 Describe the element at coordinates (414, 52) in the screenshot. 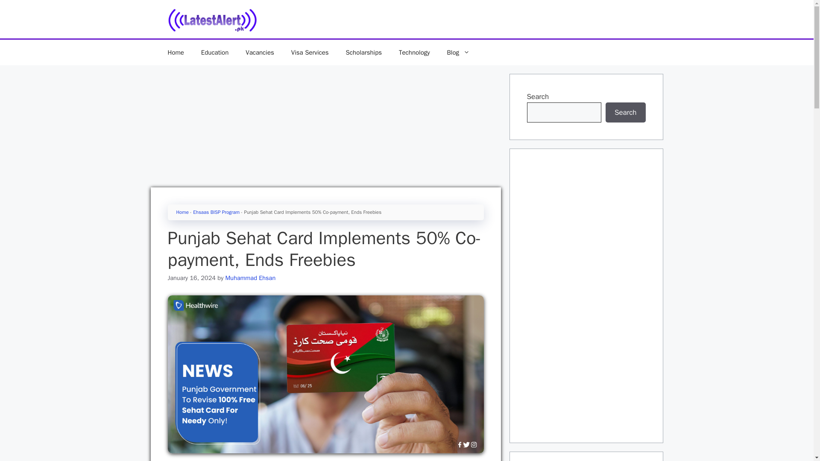

I see `Technology` at that location.